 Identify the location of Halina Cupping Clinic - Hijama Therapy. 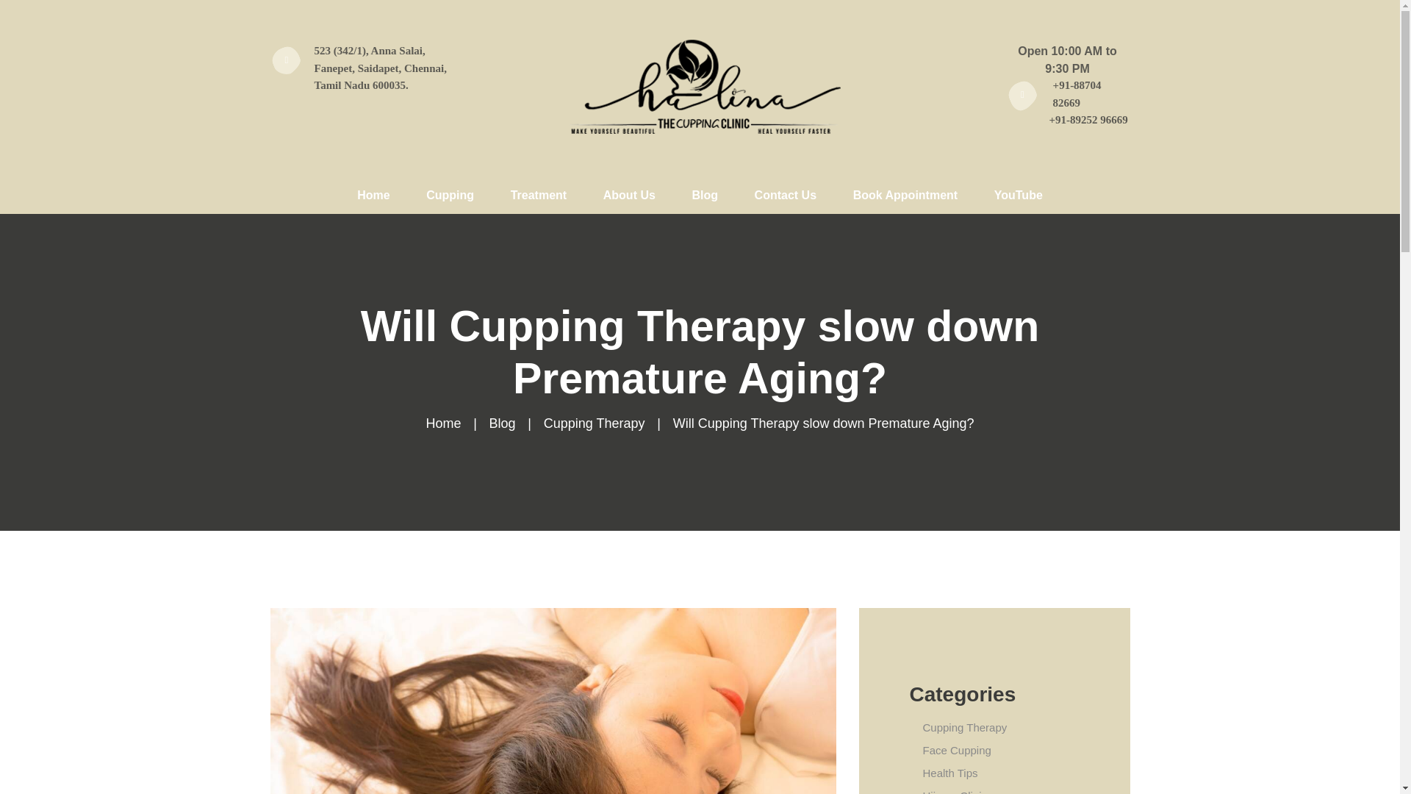
(700, 85).